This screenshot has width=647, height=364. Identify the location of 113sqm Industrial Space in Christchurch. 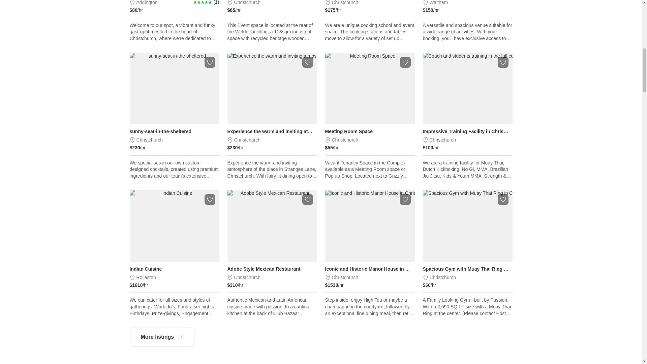
(272, 21).